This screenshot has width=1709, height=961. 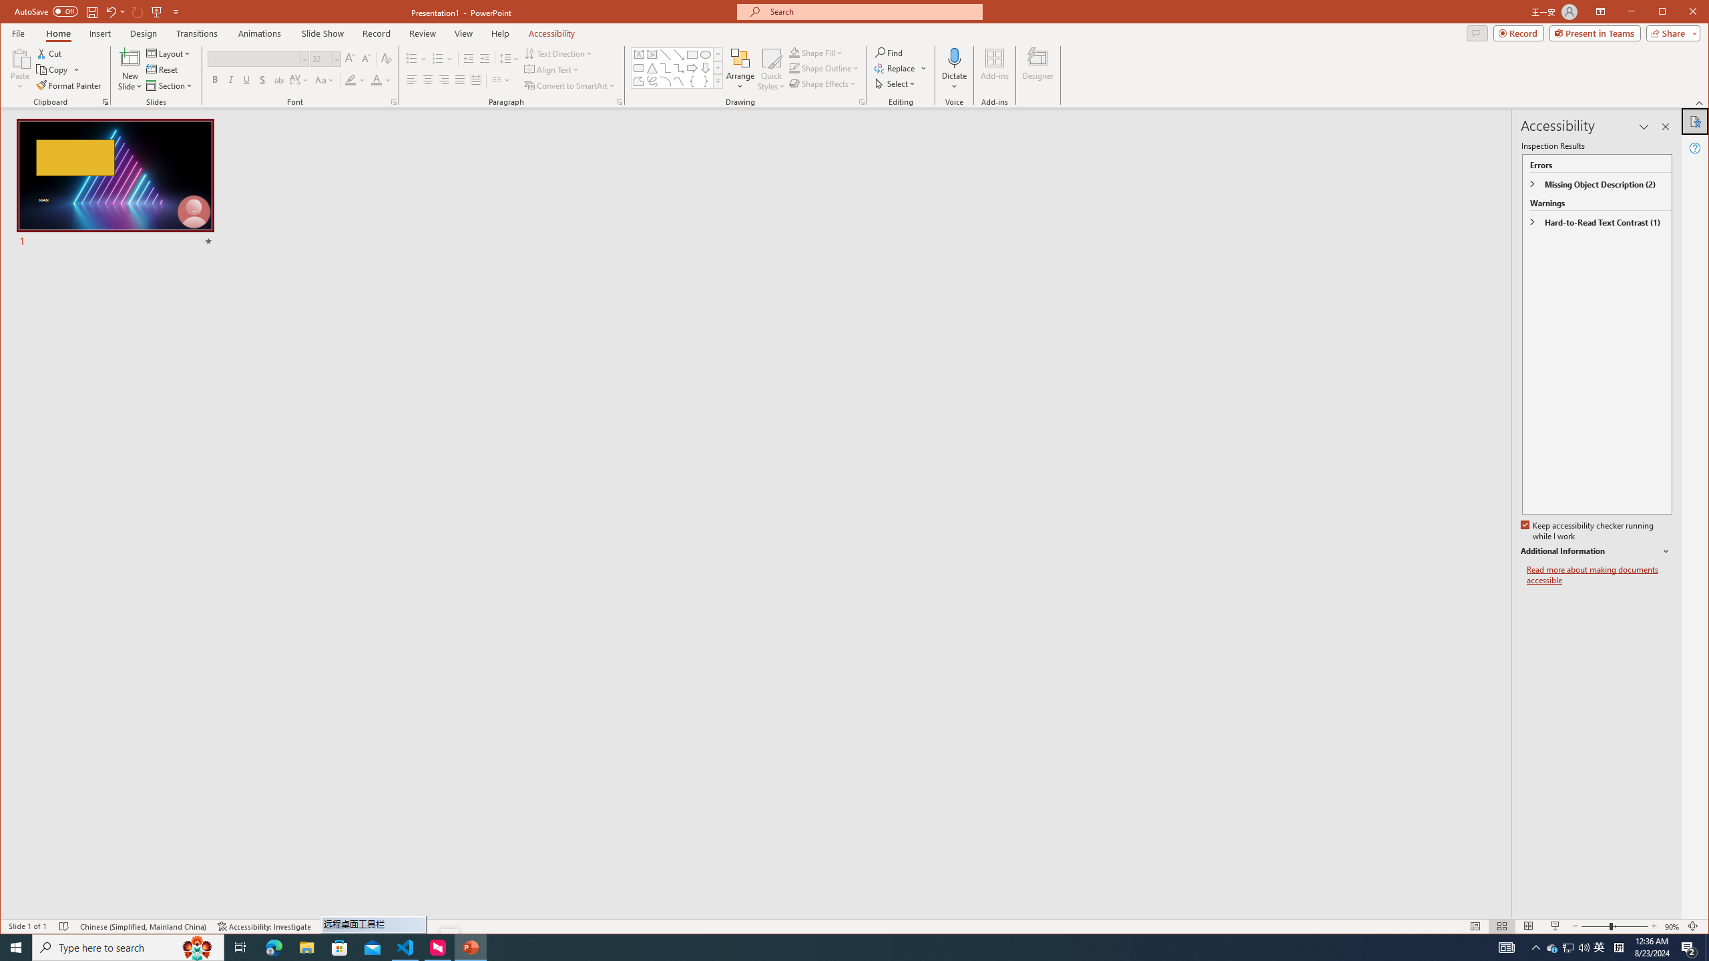 What do you see at coordinates (20, 57) in the screenshot?
I see `Paste` at bounding box center [20, 57].